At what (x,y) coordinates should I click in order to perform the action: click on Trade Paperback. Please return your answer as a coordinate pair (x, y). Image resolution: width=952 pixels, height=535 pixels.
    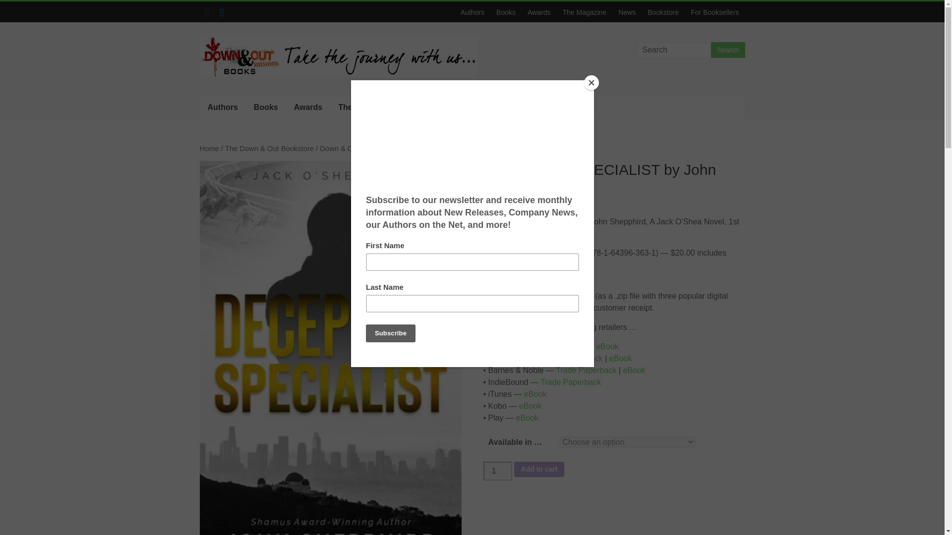
    Looking at the image, I should click on (559, 347).